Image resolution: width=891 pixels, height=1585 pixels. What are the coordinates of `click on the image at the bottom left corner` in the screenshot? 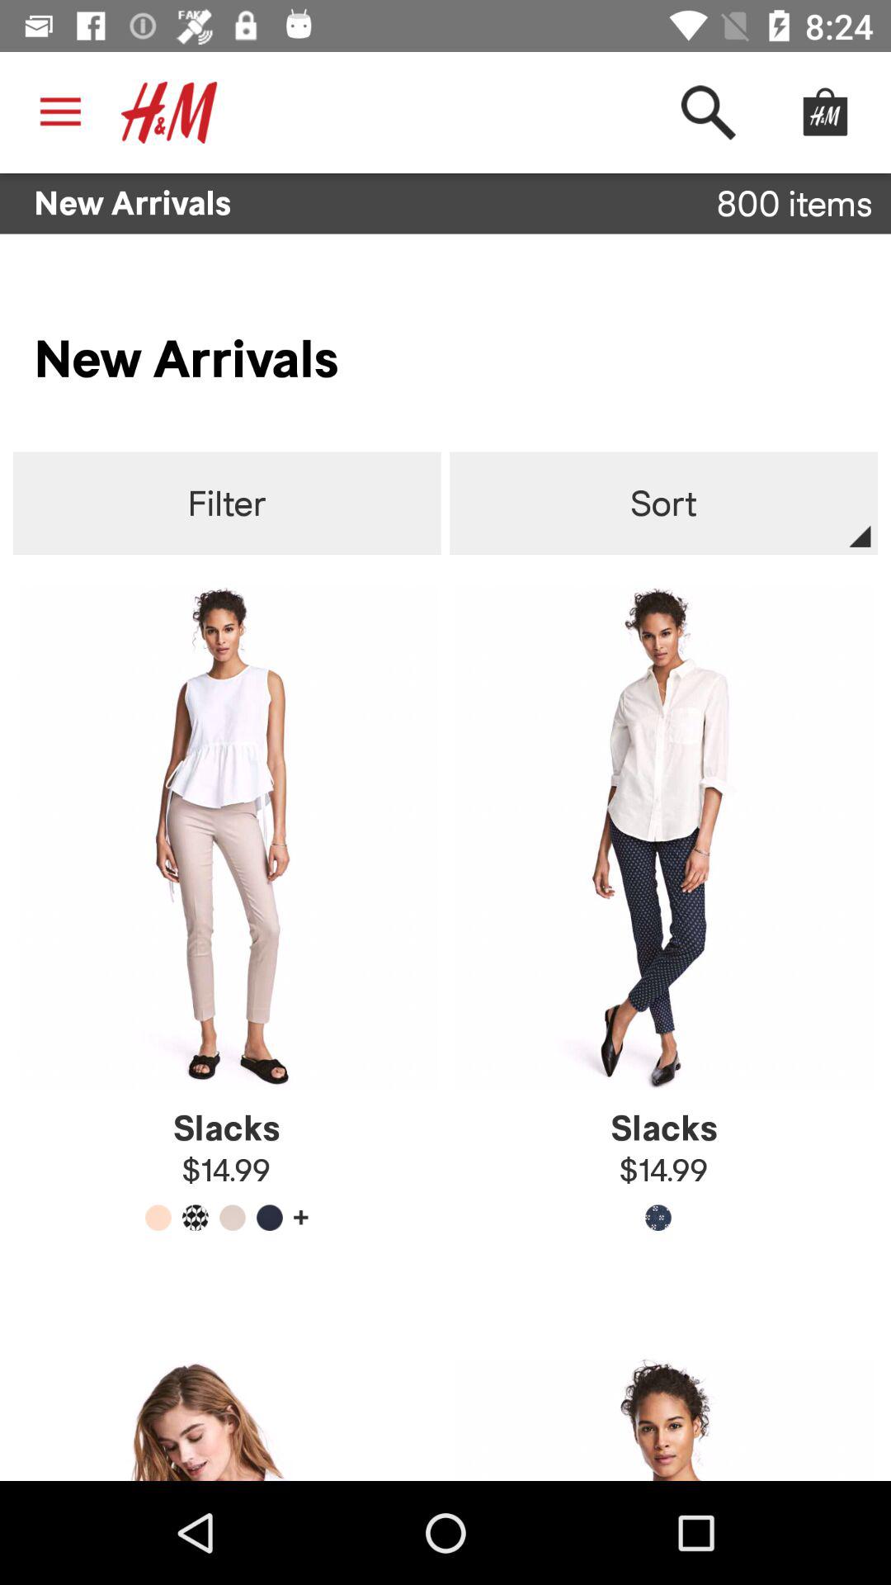 It's located at (227, 1419).